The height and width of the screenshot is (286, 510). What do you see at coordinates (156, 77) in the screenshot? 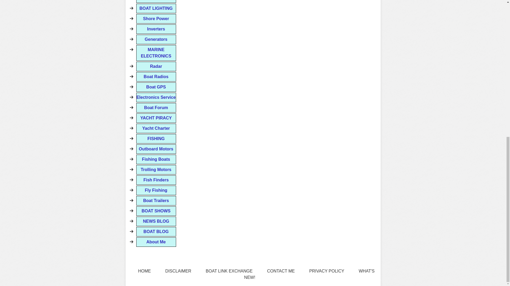
I see `Boat Radios` at bounding box center [156, 77].